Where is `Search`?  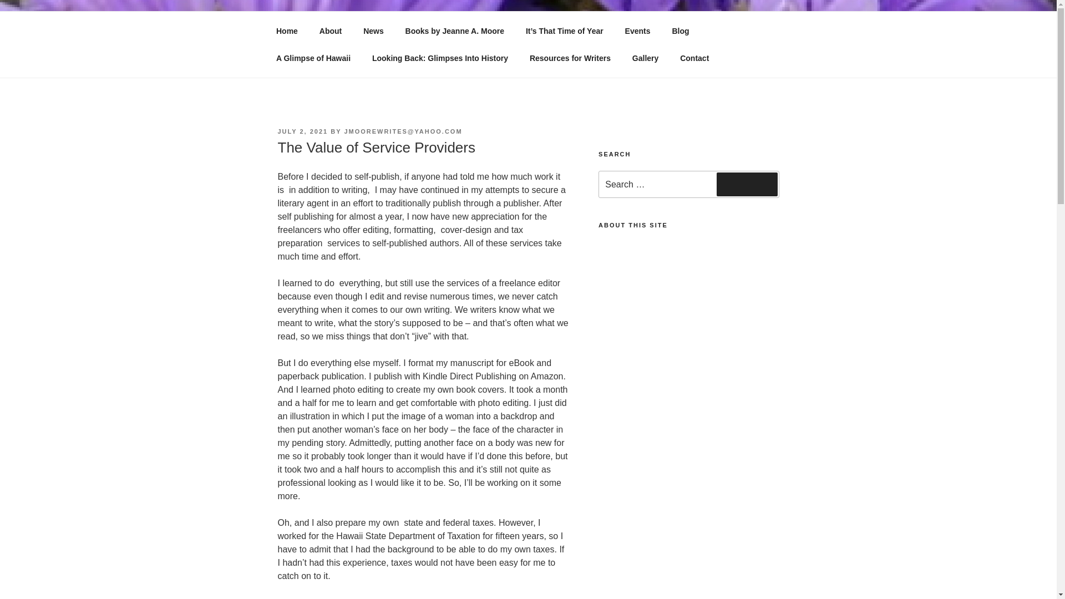 Search is located at coordinates (747, 184).